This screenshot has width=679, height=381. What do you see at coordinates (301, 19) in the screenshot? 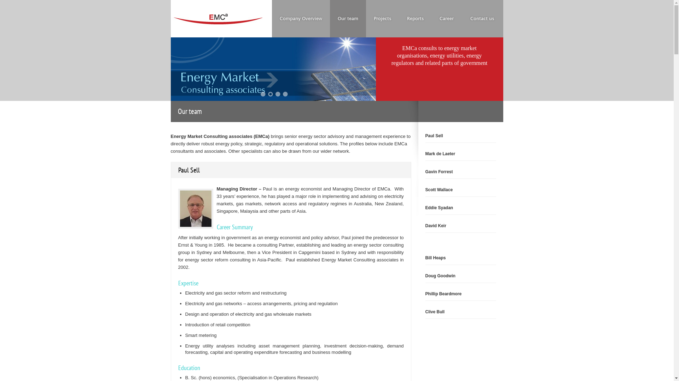
I see `Company Overview` at bounding box center [301, 19].